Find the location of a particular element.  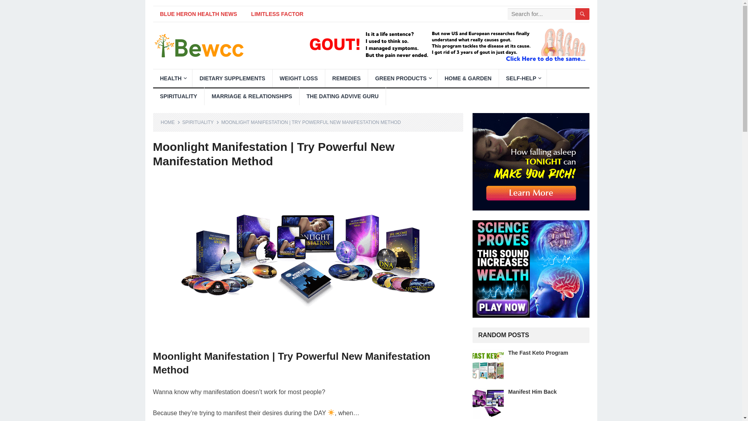

SELF-HELP is located at coordinates (523, 78).